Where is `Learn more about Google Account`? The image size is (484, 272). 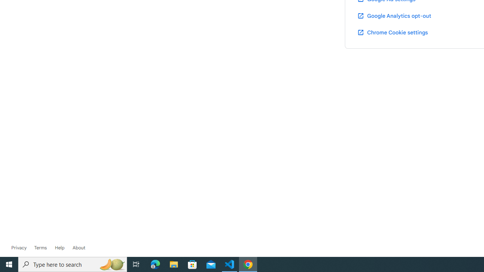
Learn more about Google Account is located at coordinates (79, 248).